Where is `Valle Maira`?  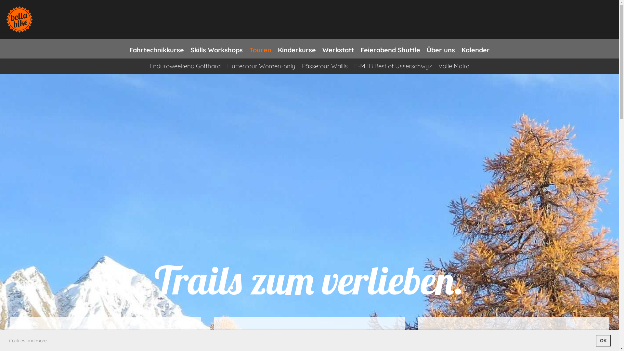 Valle Maira is located at coordinates (454, 66).